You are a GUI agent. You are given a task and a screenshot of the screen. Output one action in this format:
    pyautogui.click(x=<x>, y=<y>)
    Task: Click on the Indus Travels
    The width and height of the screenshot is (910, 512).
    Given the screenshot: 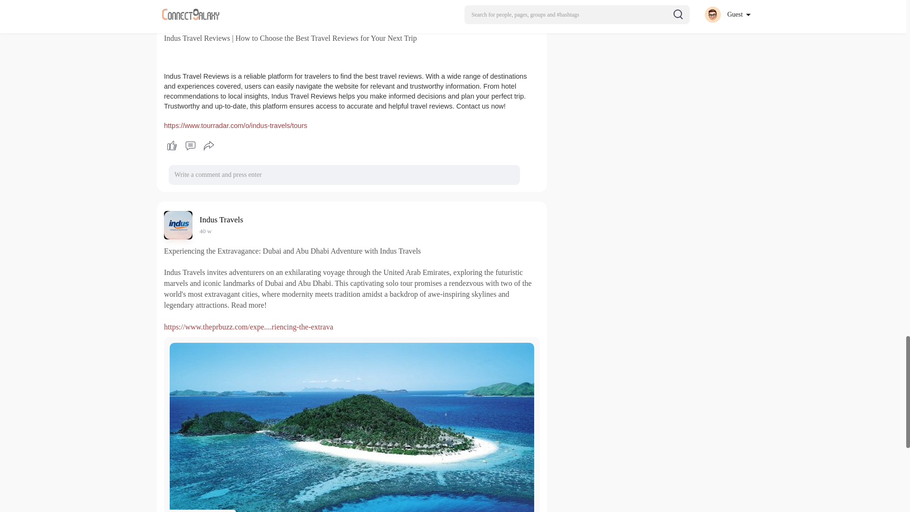 What is the action you would take?
    pyautogui.click(x=223, y=7)
    